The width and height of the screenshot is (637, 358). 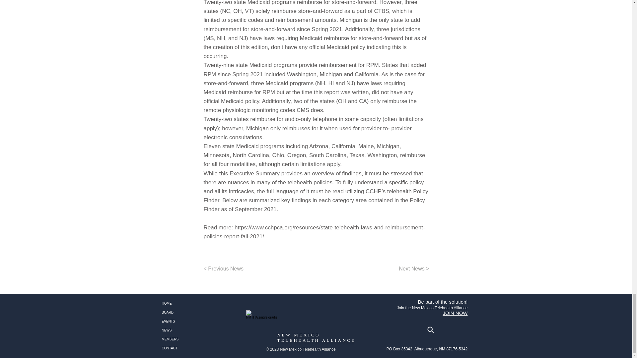 What do you see at coordinates (455, 313) in the screenshot?
I see `JOIN NOW` at bounding box center [455, 313].